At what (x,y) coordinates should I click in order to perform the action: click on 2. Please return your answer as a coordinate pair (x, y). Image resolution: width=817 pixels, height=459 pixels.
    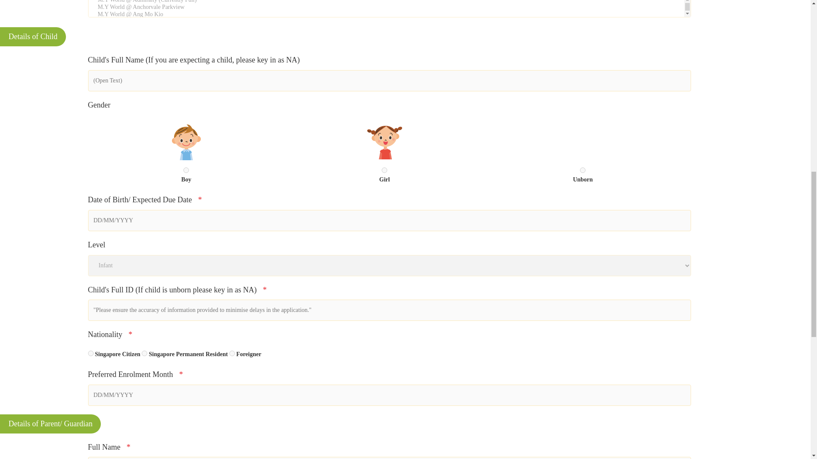
    Looking at the image, I should click on (583, 170).